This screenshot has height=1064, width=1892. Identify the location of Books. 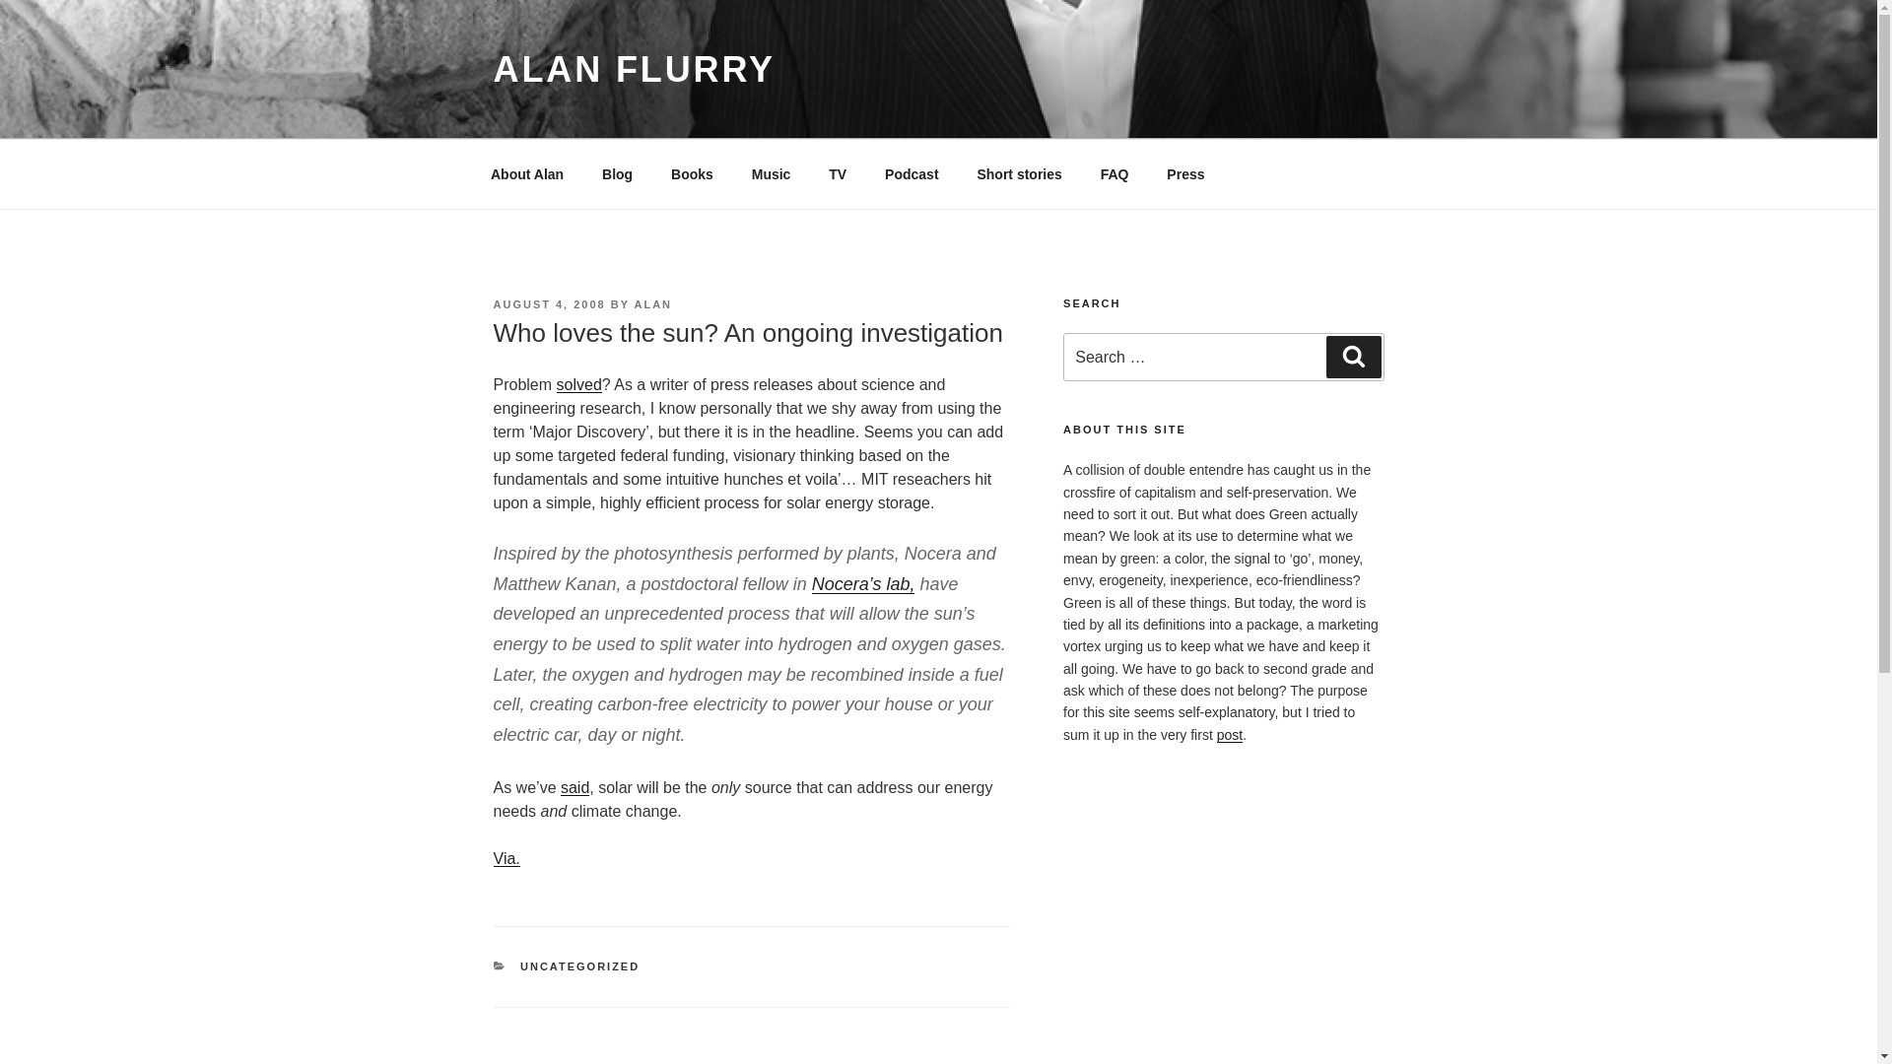
(692, 173).